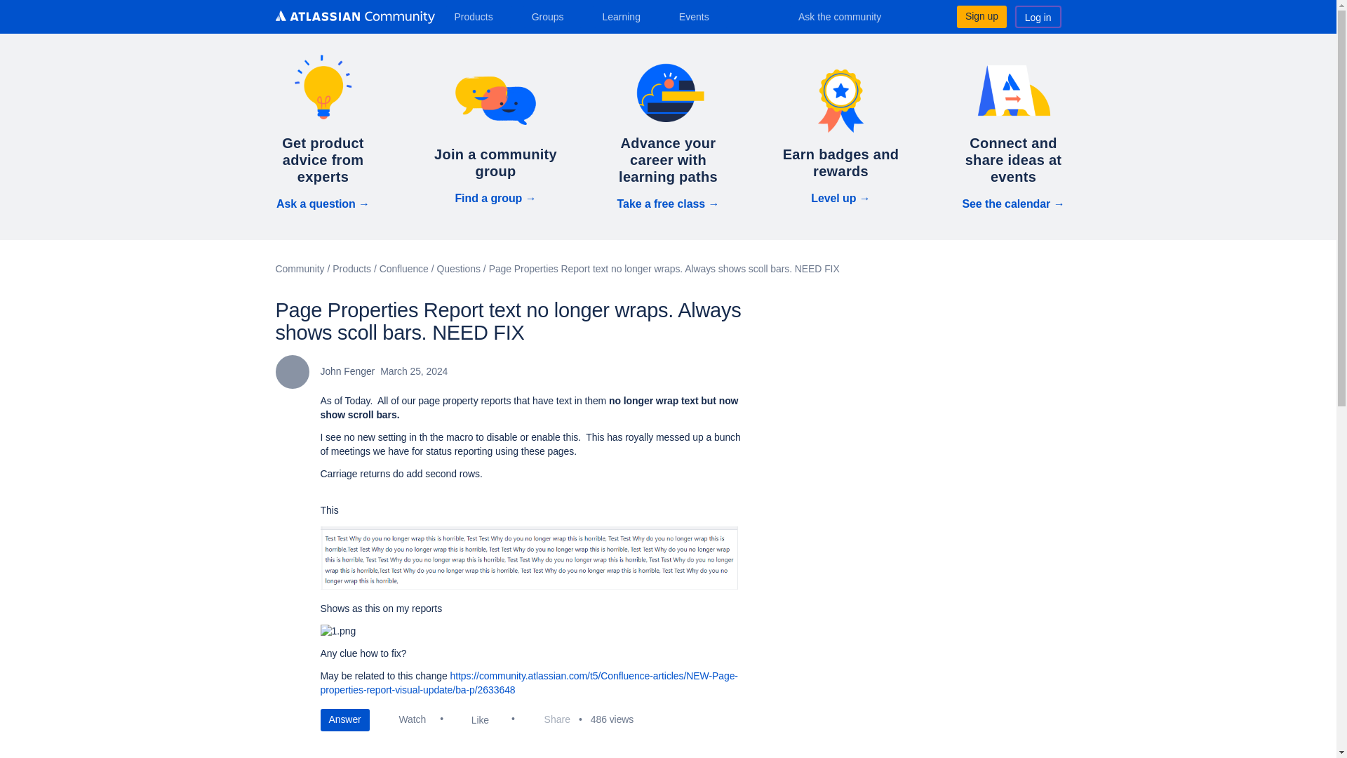 The height and width of the screenshot is (758, 1347). Describe the element at coordinates (530, 557) in the screenshot. I see `2.png` at that location.